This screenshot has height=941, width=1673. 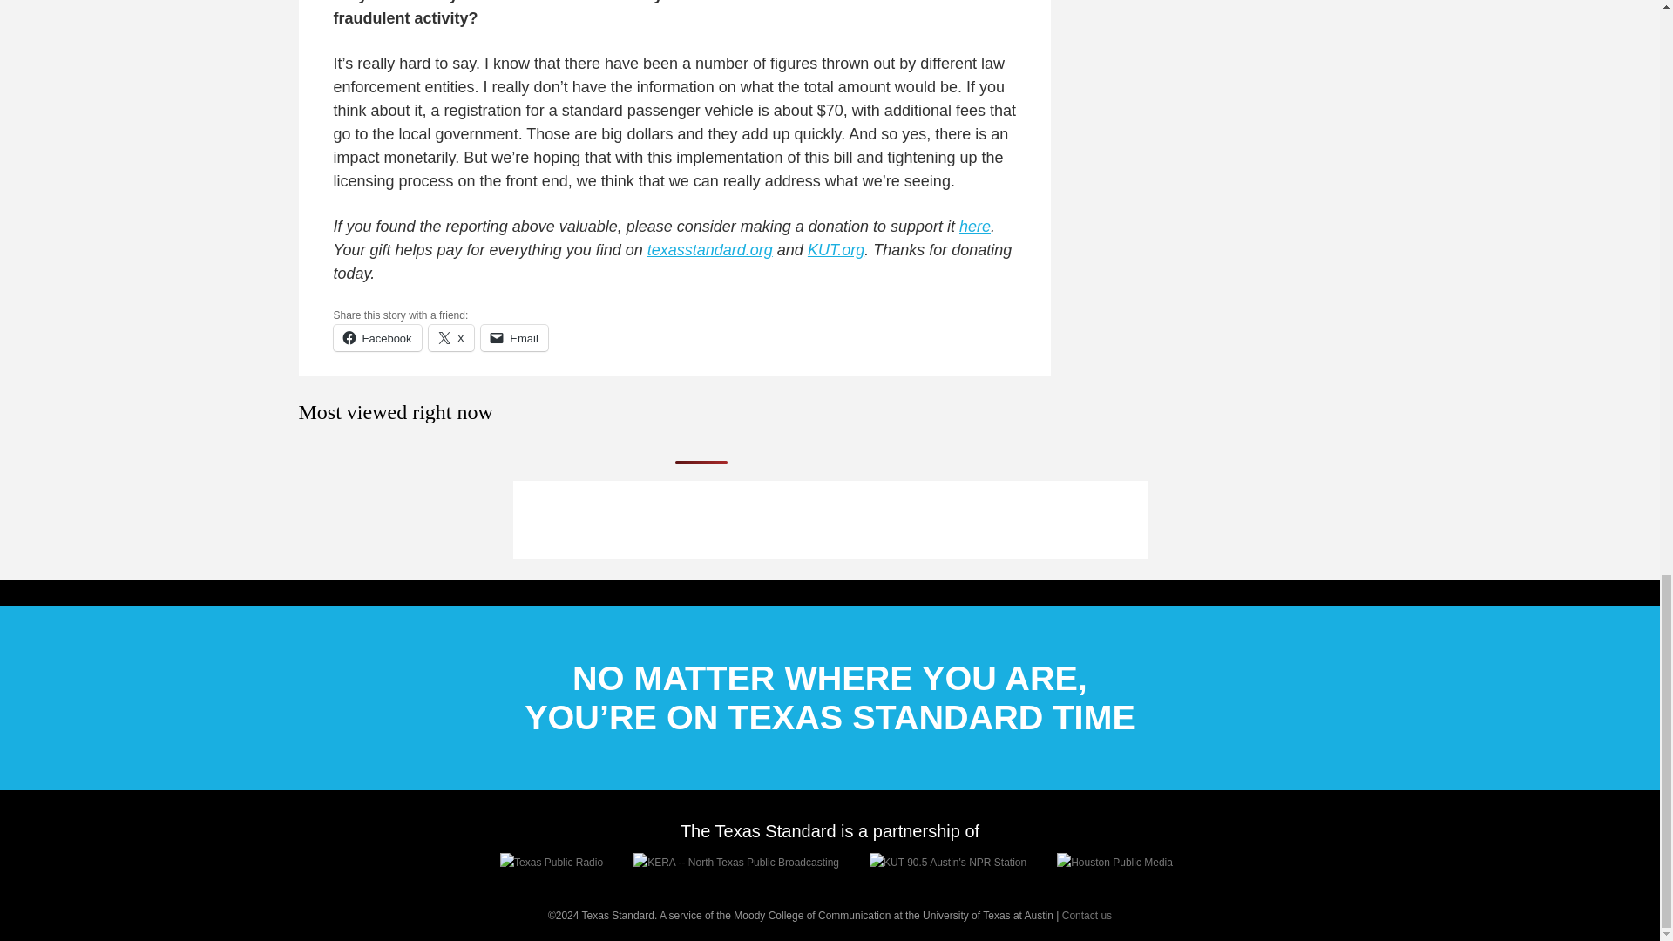 What do you see at coordinates (376, 337) in the screenshot?
I see `Click to share on Facebook` at bounding box center [376, 337].